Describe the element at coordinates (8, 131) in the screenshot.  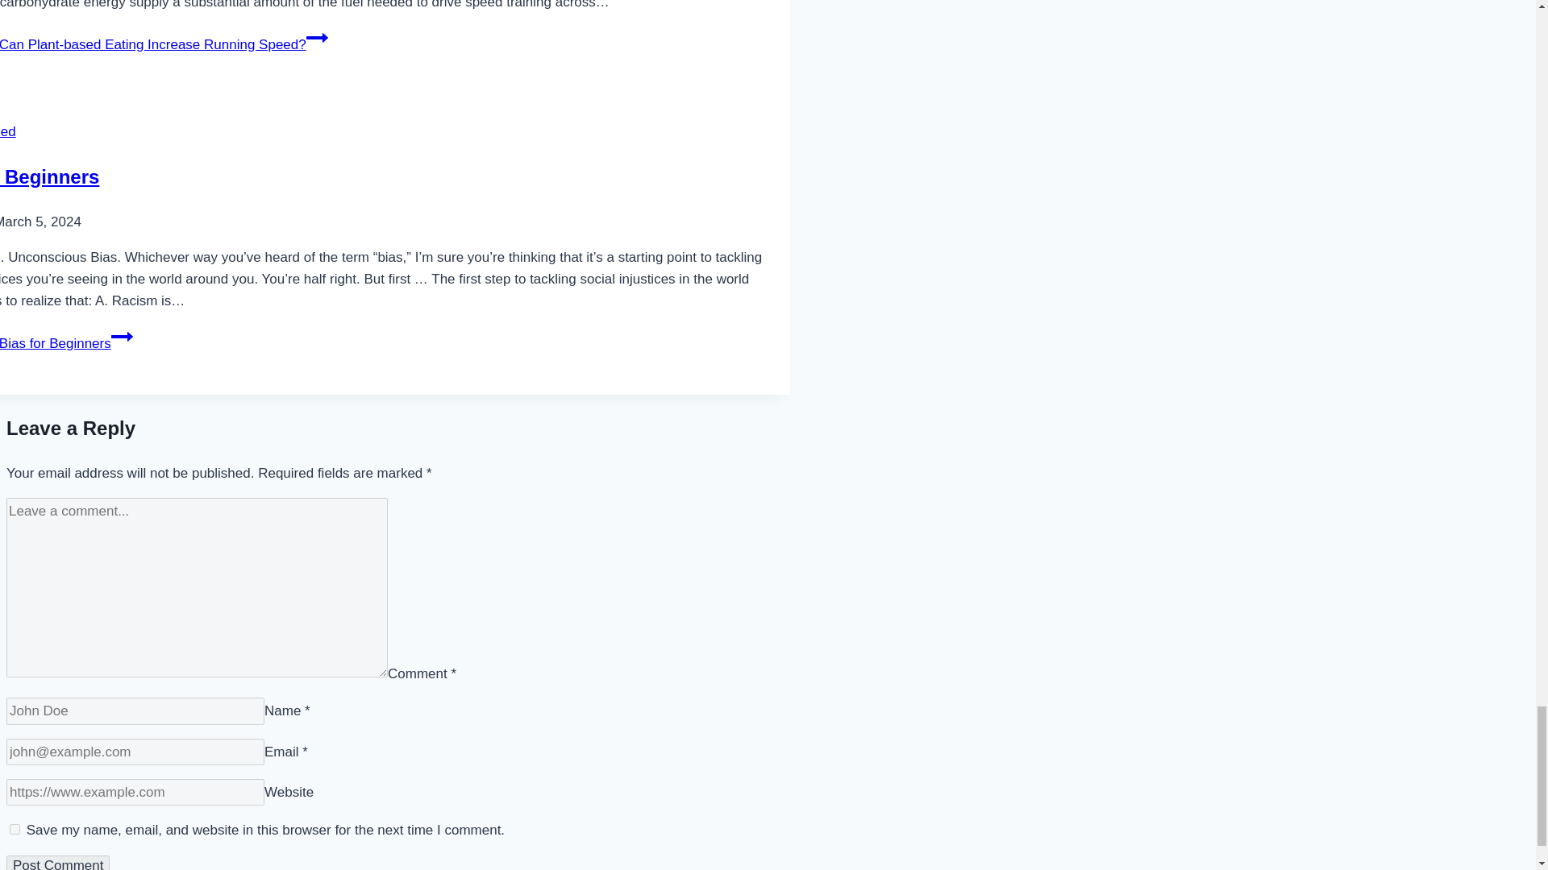
I see `Uncategorized` at that location.